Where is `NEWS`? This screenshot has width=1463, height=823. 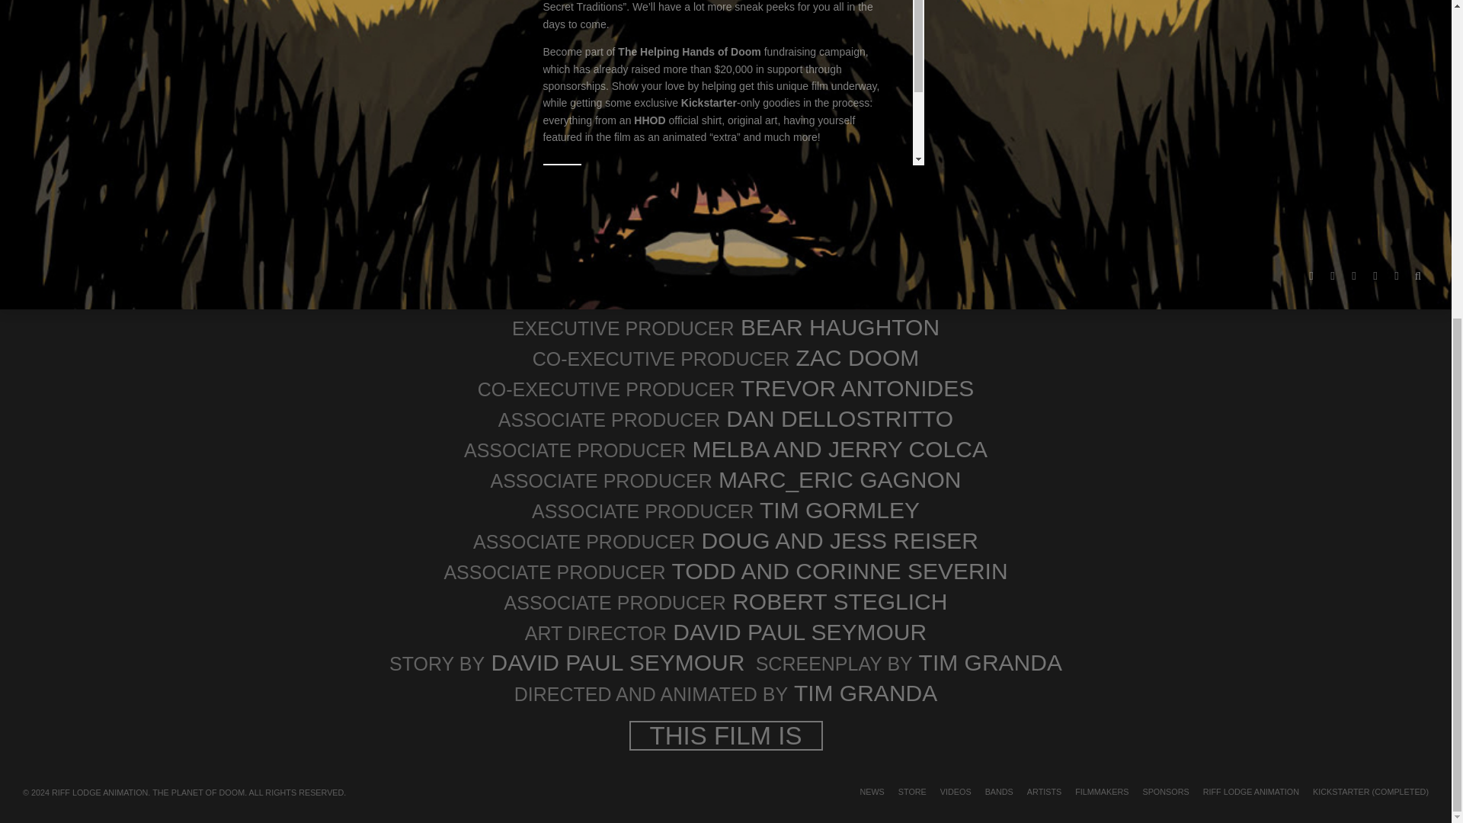
NEWS is located at coordinates (872, 277).